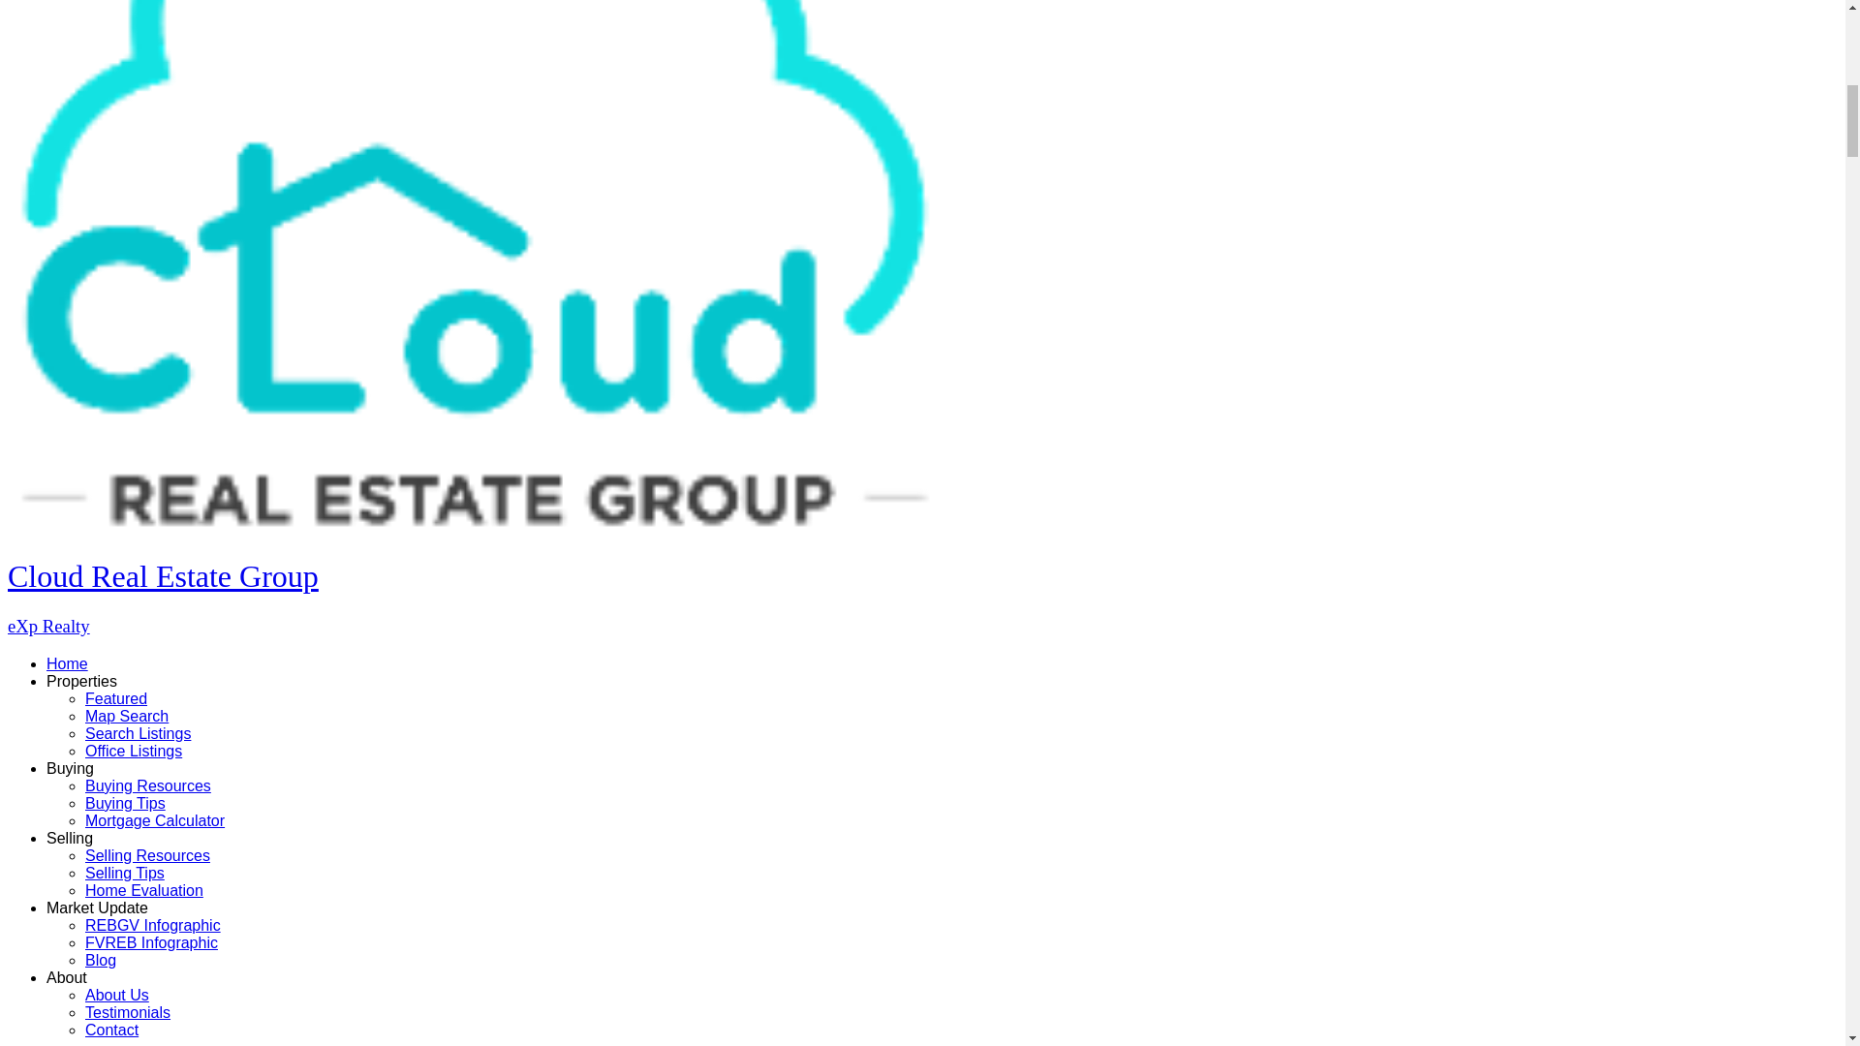 The height and width of the screenshot is (1046, 1860). What do you see at coordinates (101, 960) in the screenshot?
I see `Blog` at bounding box center [101, 960].